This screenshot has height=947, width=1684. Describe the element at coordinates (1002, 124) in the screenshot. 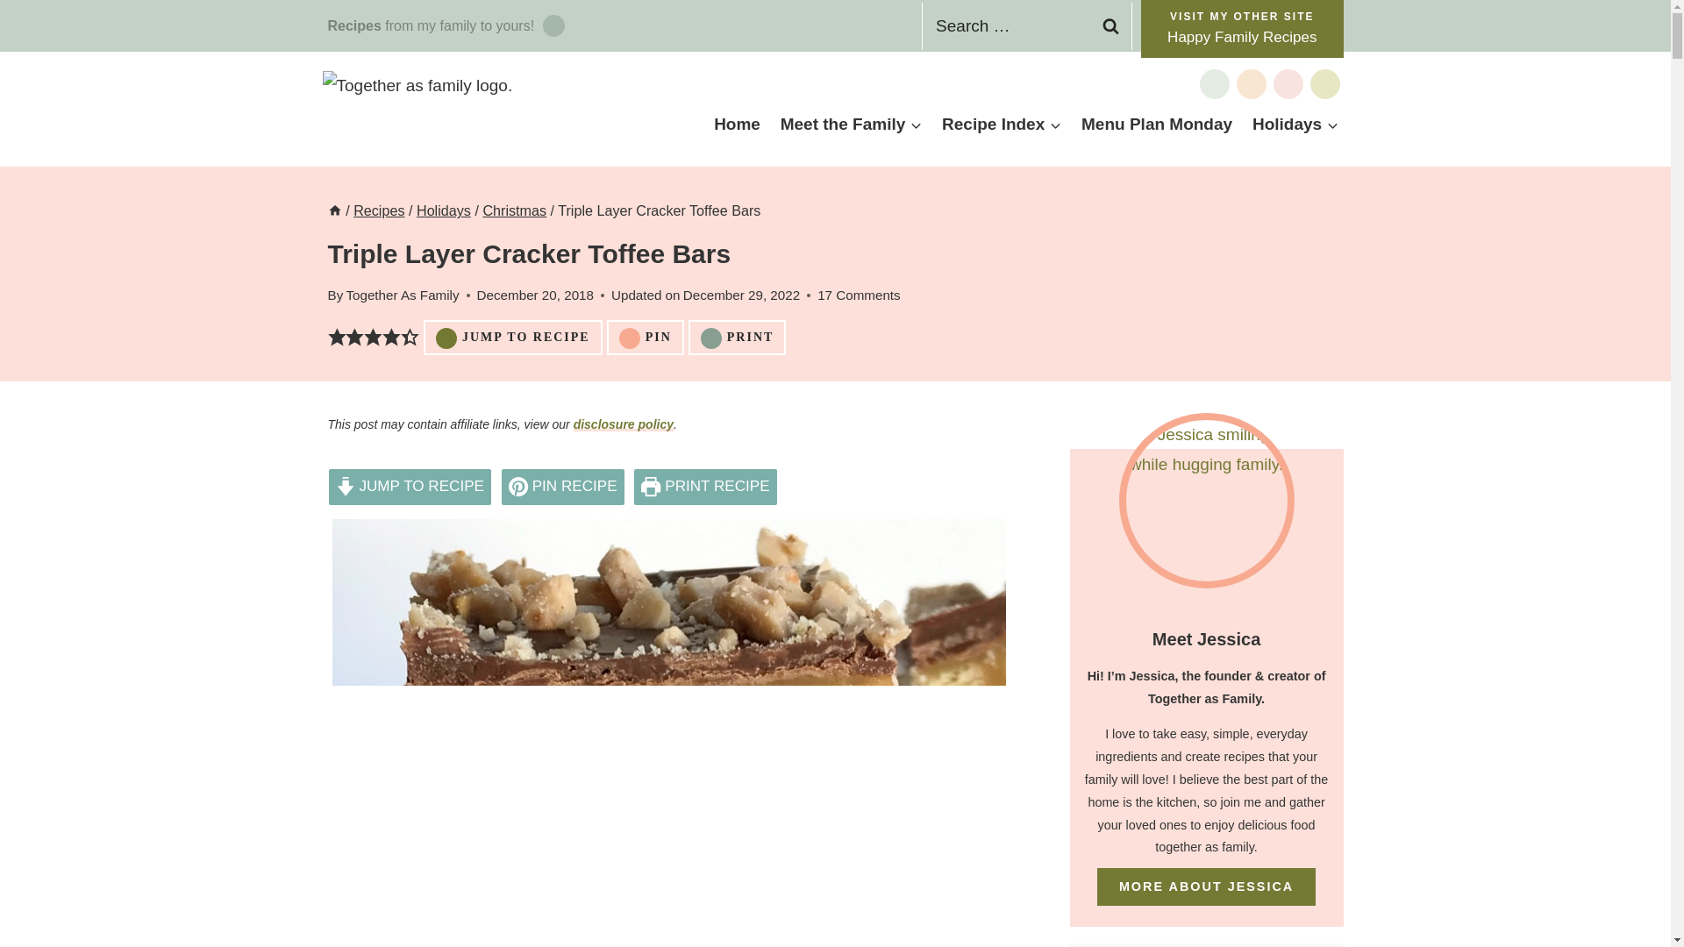

I see `Recipe Index` at that location.